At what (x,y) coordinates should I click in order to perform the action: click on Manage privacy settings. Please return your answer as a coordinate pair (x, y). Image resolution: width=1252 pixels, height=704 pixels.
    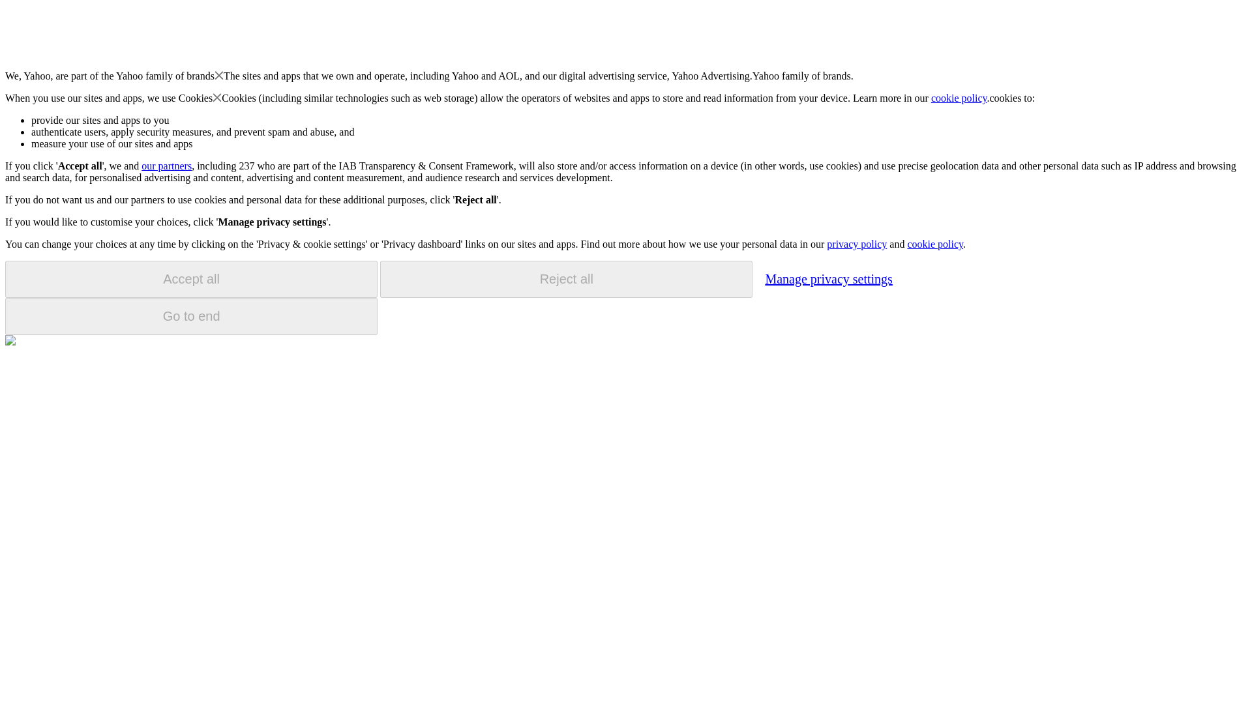
    Looking at the image, I should click on (828, 278).